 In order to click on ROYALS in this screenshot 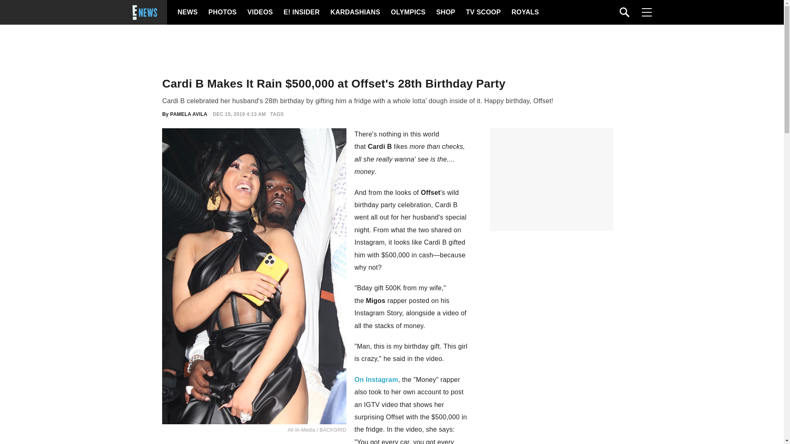, I will do `click(524, 12)`.